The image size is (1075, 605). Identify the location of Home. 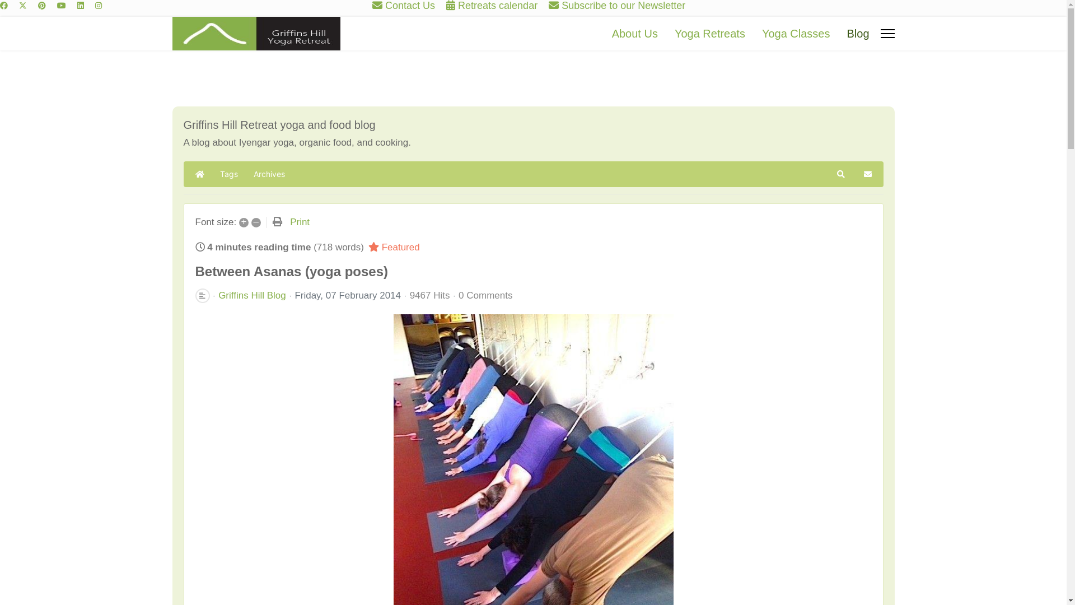
(200, 174).